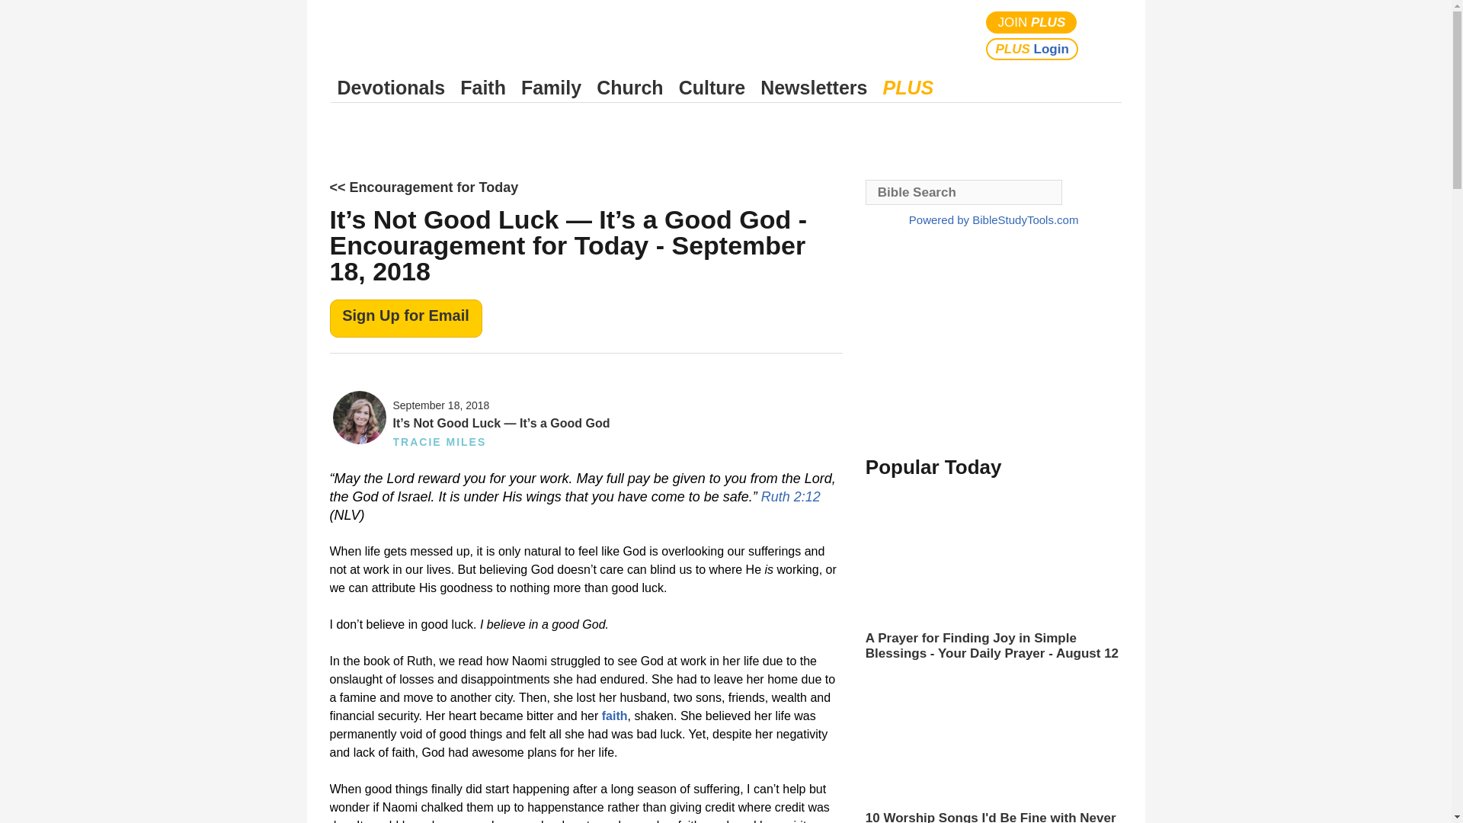  What do you see at coordinates (483, 88) in the screenshot?
I see `Faith` at bounding box center [483, 88].